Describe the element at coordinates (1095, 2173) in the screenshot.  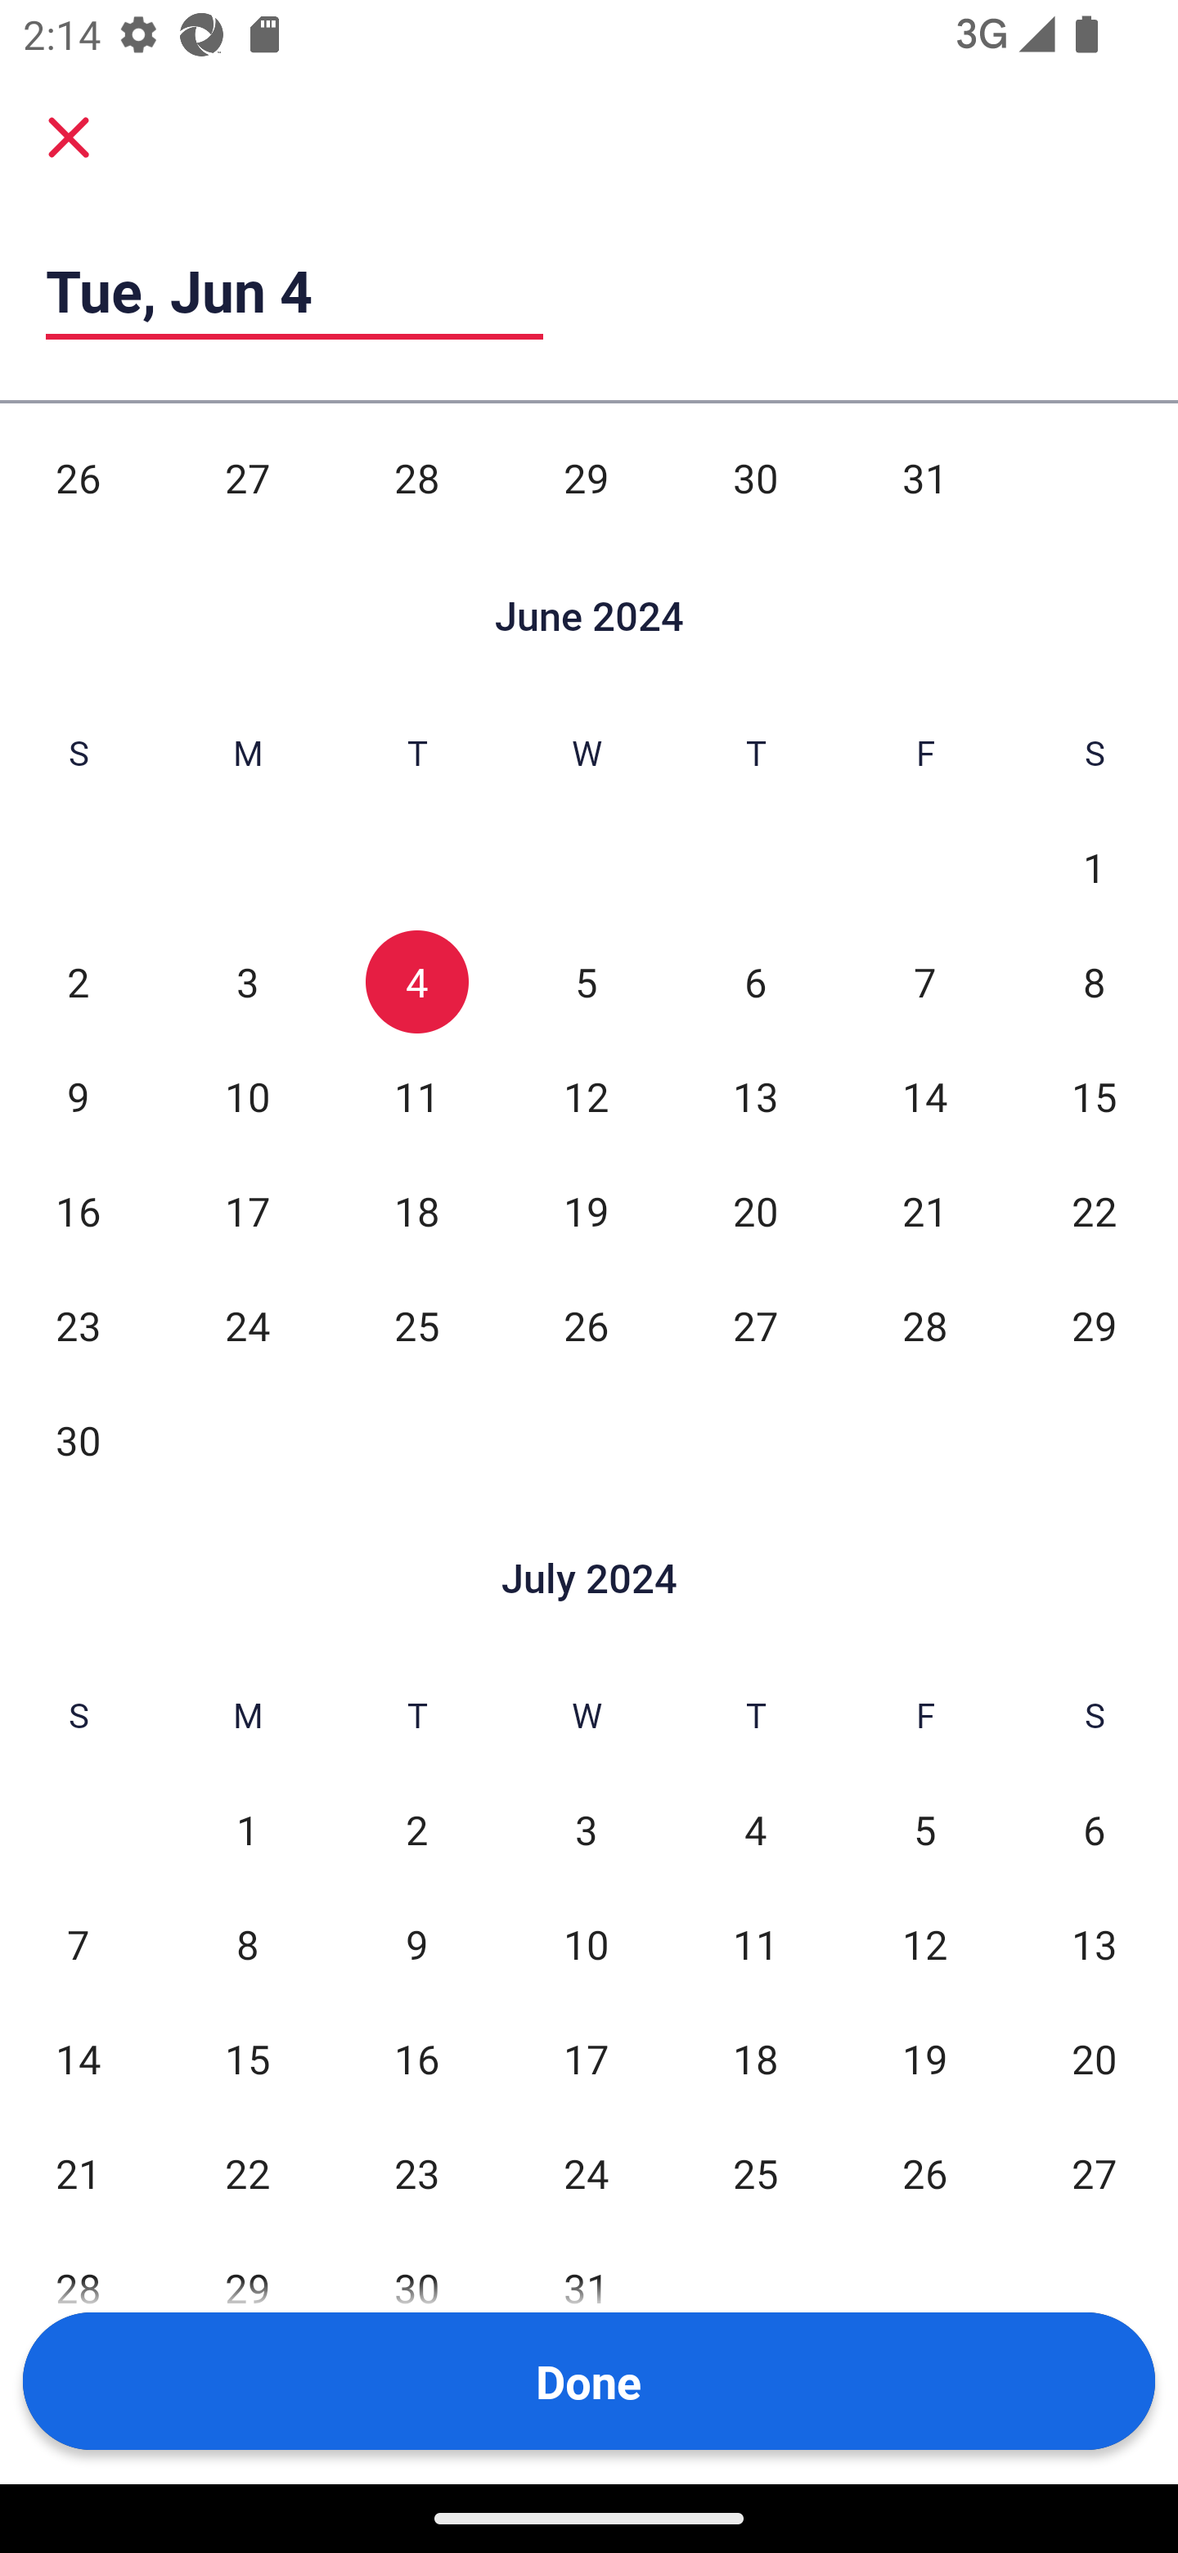
I see `27 Sat, Jul 27, Not Selected` at that location.